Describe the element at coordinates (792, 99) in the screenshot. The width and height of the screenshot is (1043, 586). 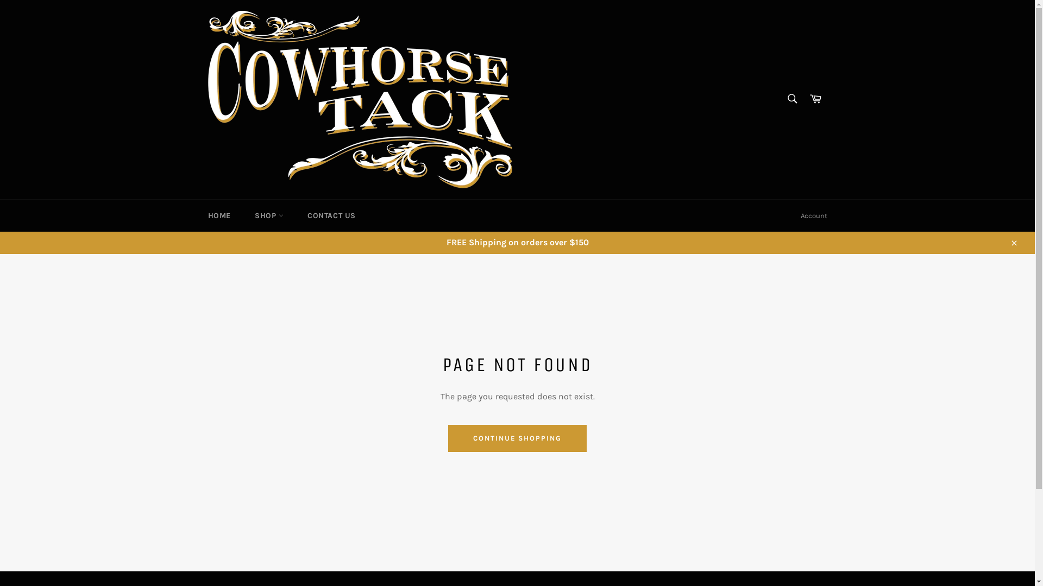
I see `Search` at that location.